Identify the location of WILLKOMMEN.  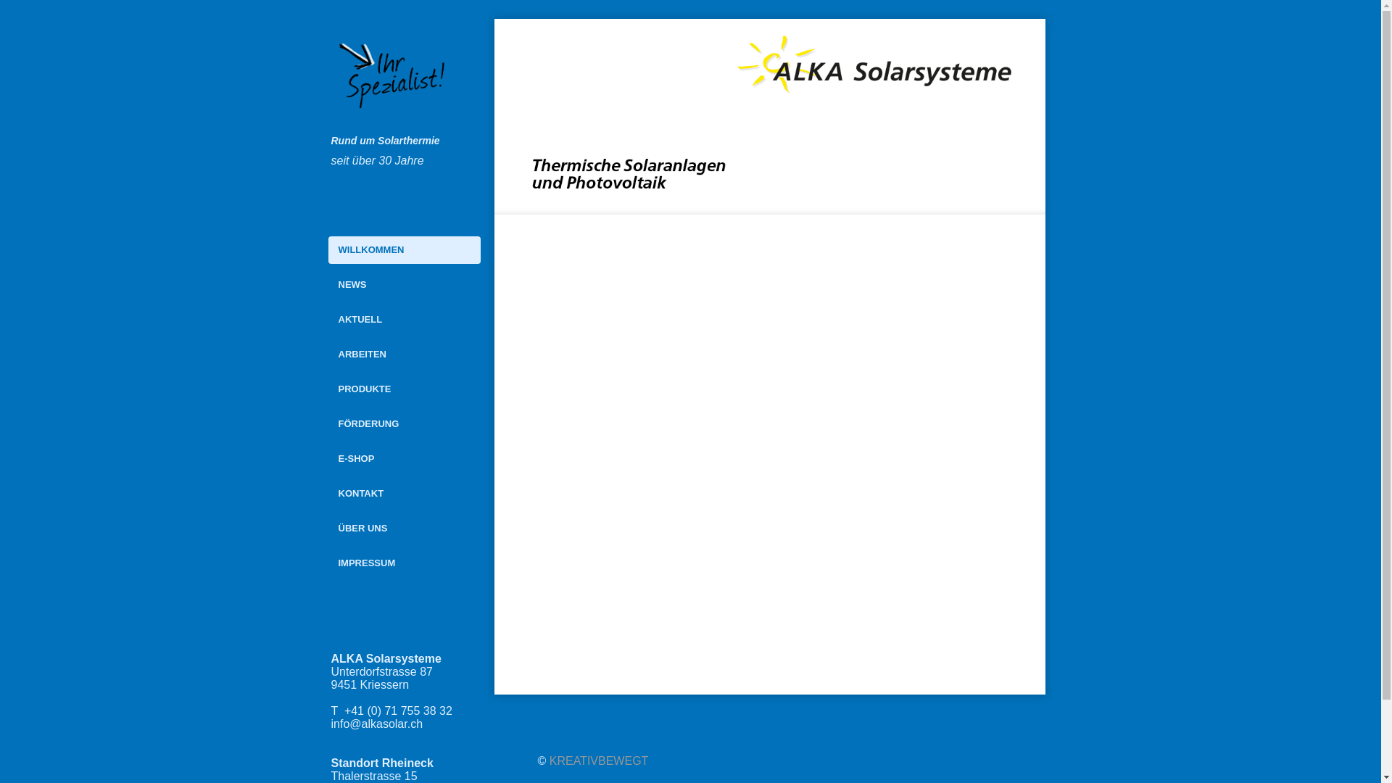
(404, 250).